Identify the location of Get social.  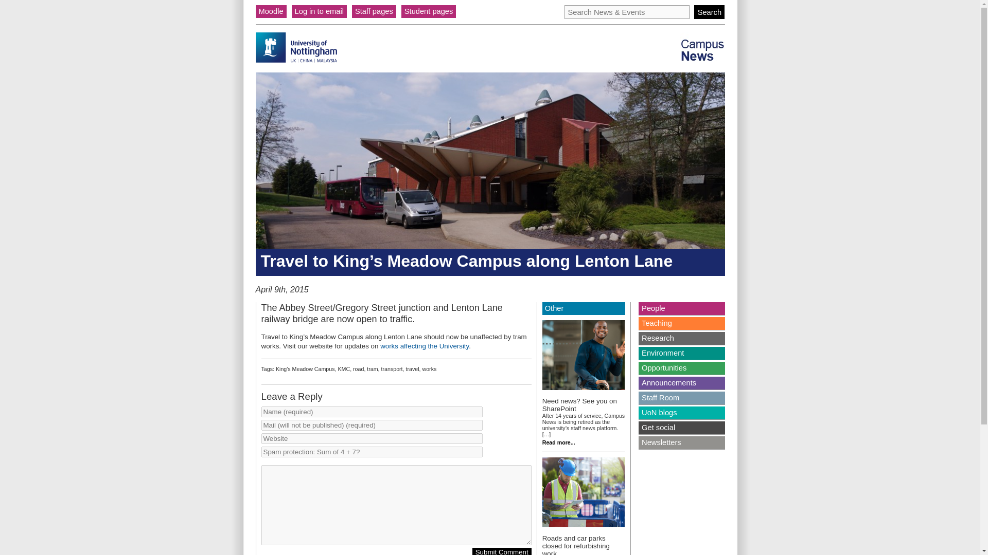
(681, 428).